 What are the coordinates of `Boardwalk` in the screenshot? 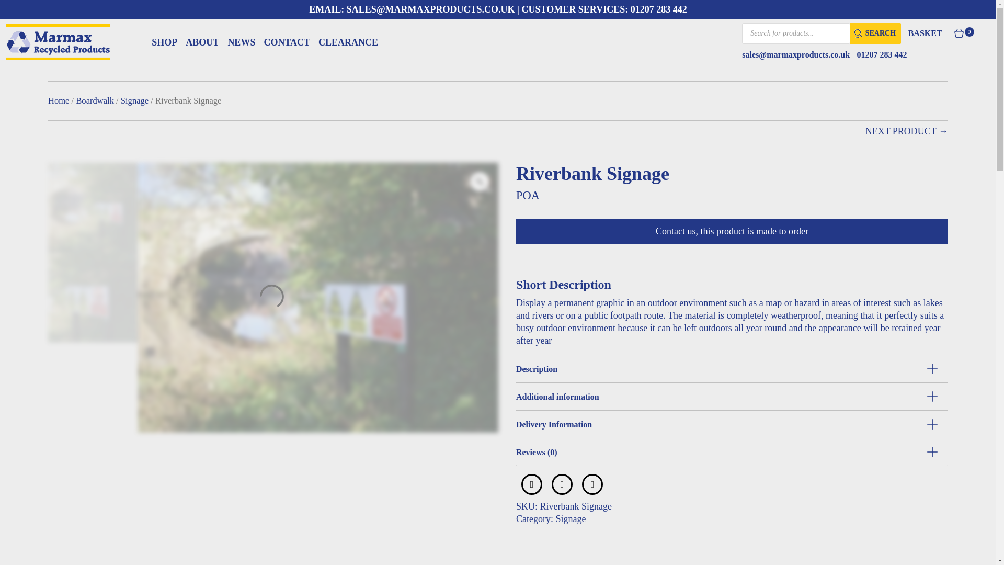 It's located at (95, 100).